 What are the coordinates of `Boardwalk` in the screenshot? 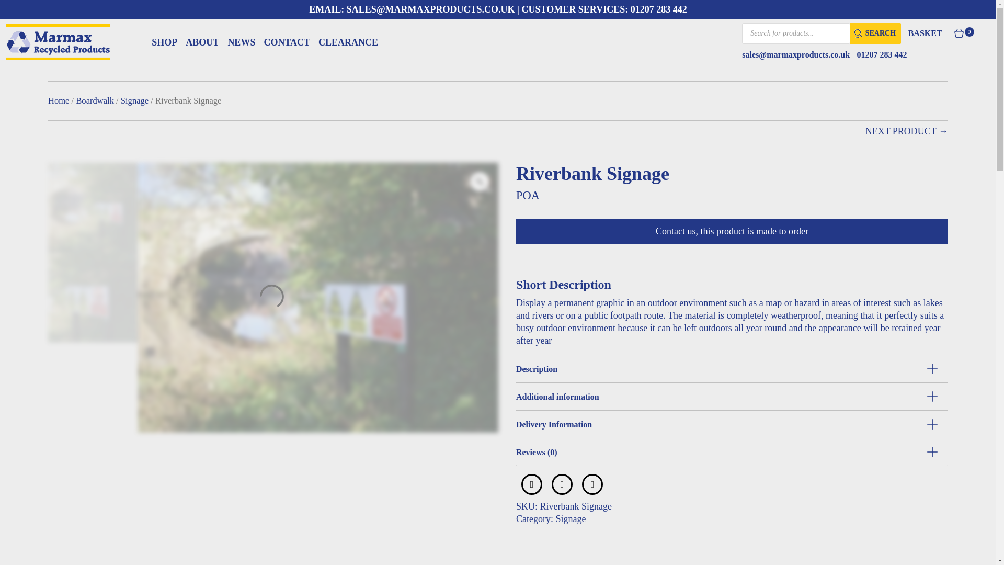 It's located at (95, 100).